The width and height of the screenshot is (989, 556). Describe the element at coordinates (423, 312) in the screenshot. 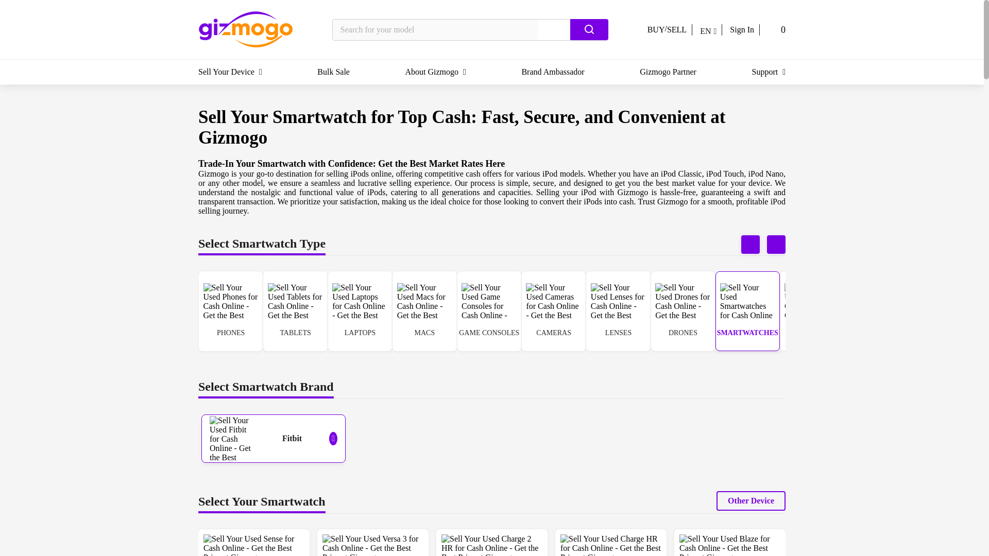

I see `MACS` at that location.